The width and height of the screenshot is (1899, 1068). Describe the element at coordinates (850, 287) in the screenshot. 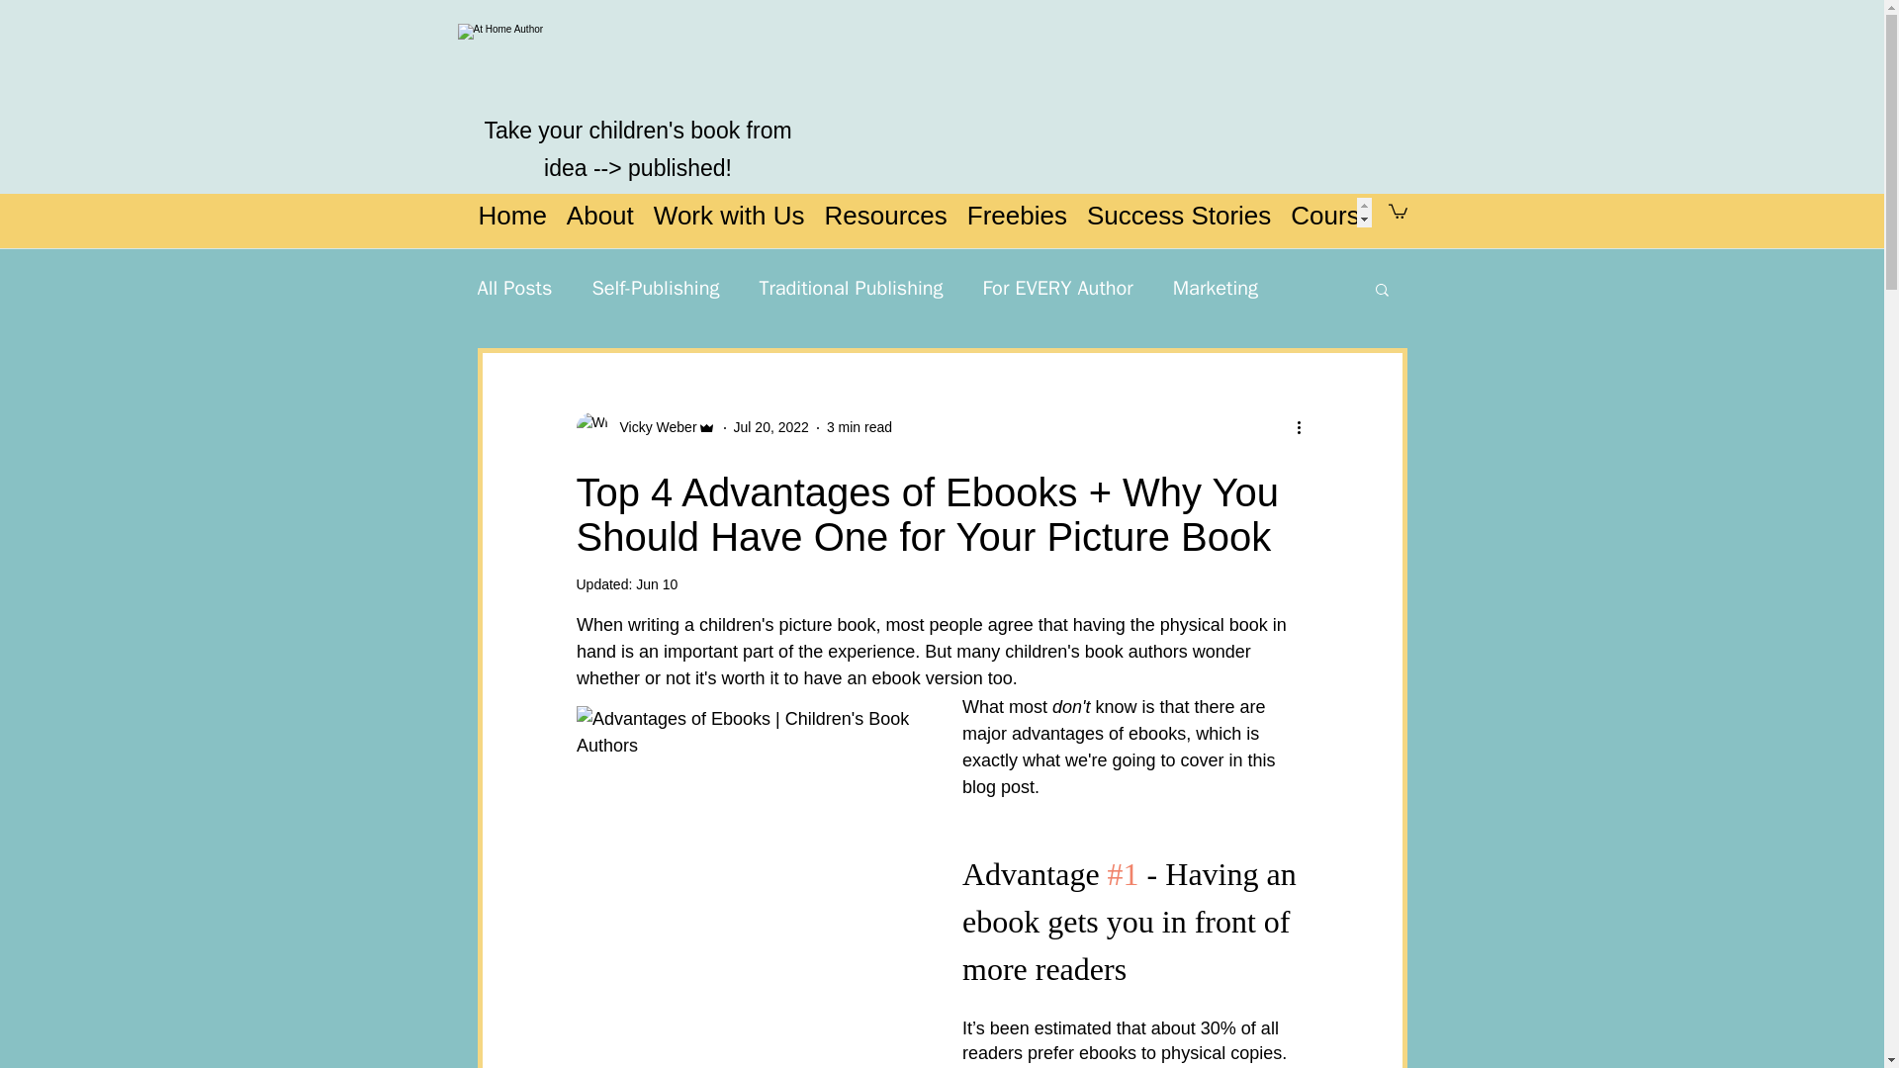

I see `Traditional Publishing` at that location.